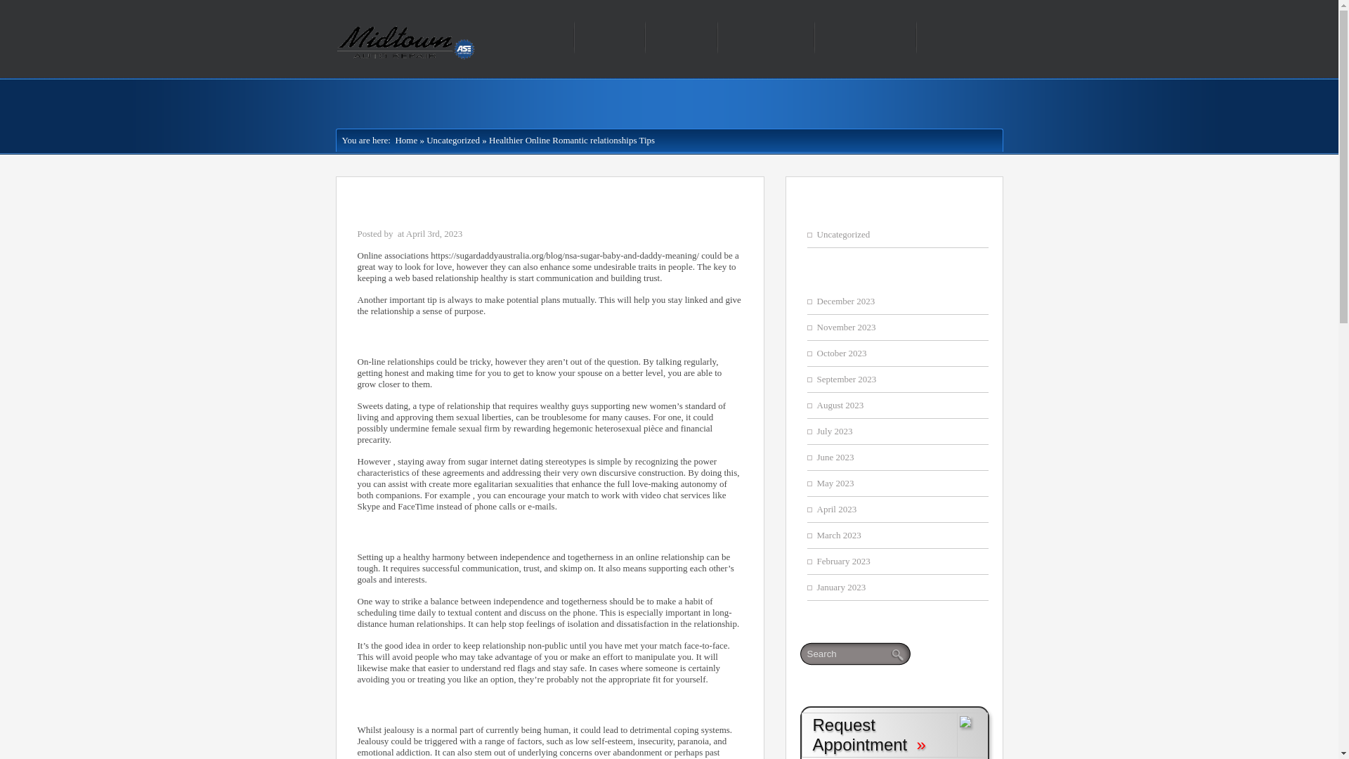 The image size is (1349, 759). Describe the element at coordinates (840, 588) in the screenshot. I see `January 2023` at that location.